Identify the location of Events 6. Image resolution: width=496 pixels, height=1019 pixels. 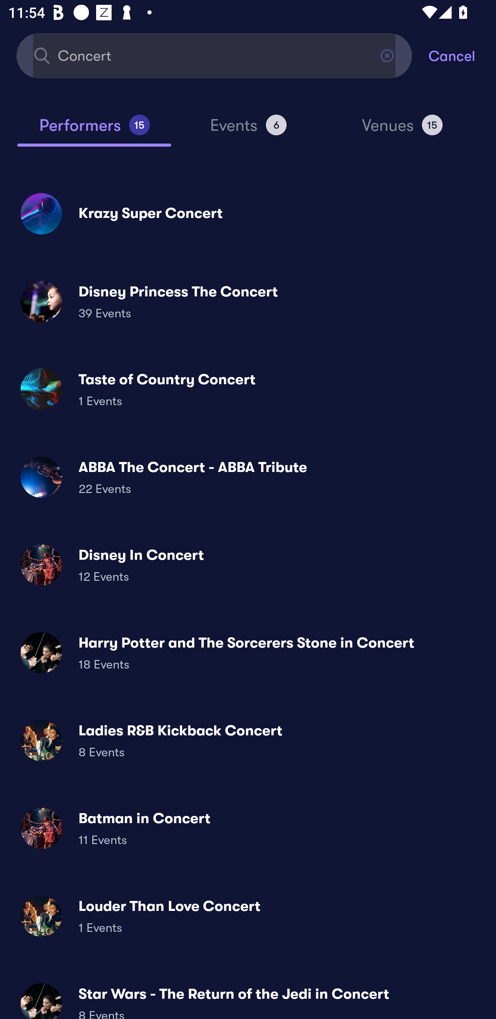
(248, 130).